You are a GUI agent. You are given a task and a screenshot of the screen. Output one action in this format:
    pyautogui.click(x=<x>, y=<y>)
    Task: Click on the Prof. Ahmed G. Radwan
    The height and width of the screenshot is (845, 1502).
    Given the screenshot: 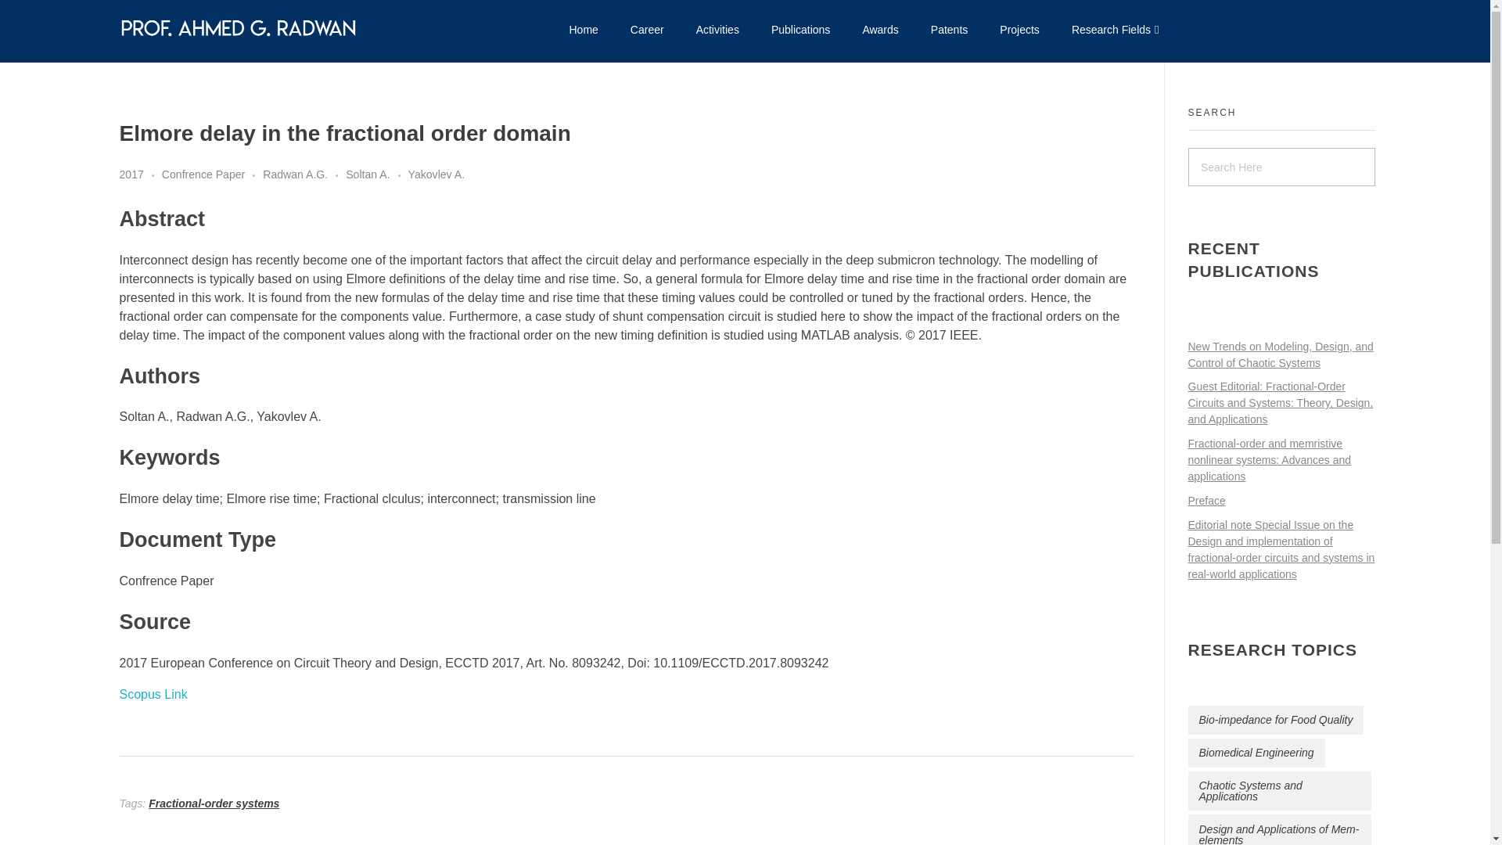 What is the action you would take?
    pyautogui.click(x=238, y=28)
    